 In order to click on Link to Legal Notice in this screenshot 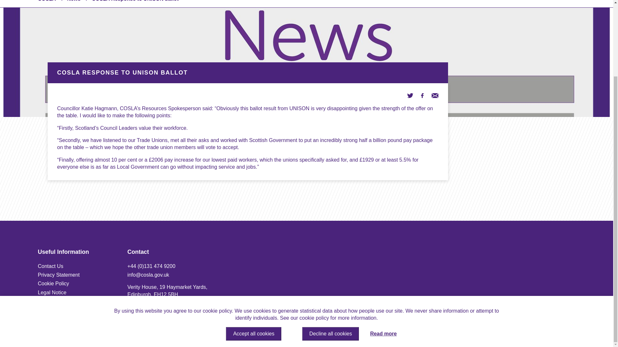, I will do `click(52, 292)`.